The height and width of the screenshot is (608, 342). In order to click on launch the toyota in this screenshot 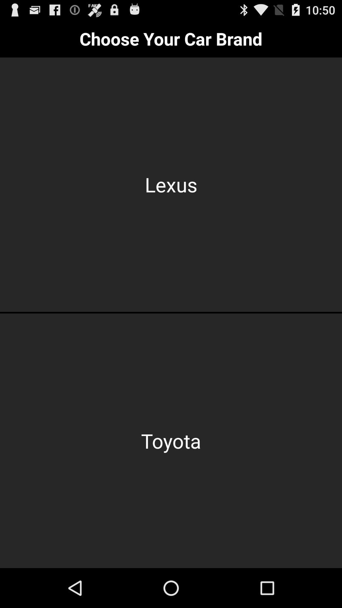, I will do `click(171, 441)`.